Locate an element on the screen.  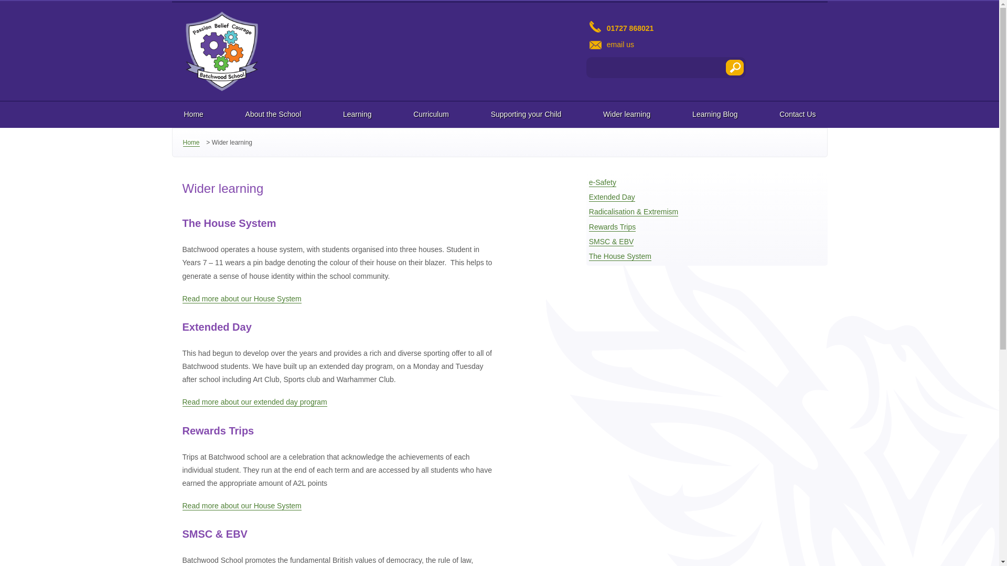
go is located at coordinates (735, 67).